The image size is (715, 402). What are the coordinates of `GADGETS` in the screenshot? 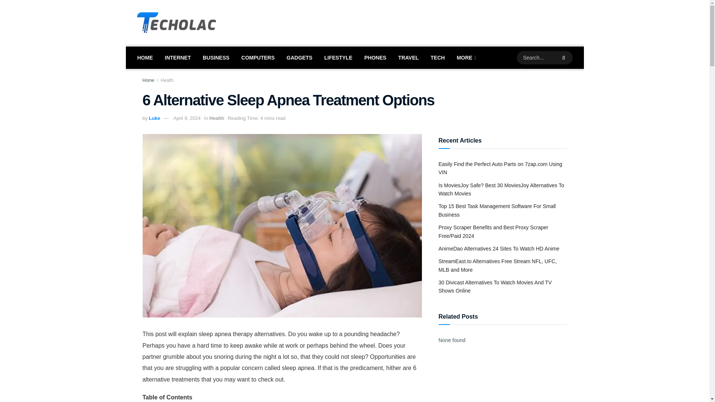 It's located at (299, 57).